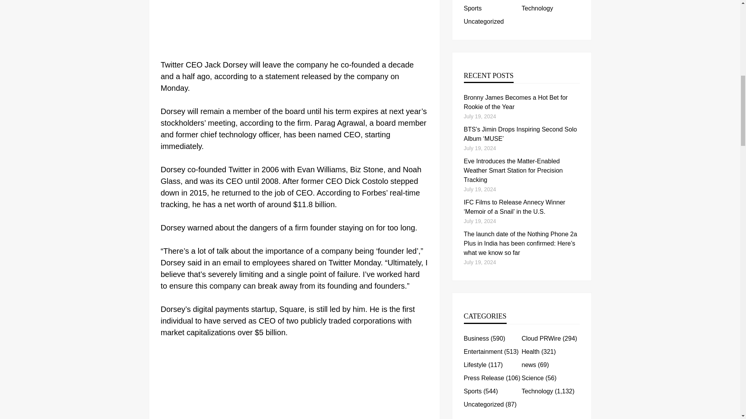 The image size is (746, 419). Describe the element at coordinates (295, 383) in the screenshot. I see `Advertisement` at that location.